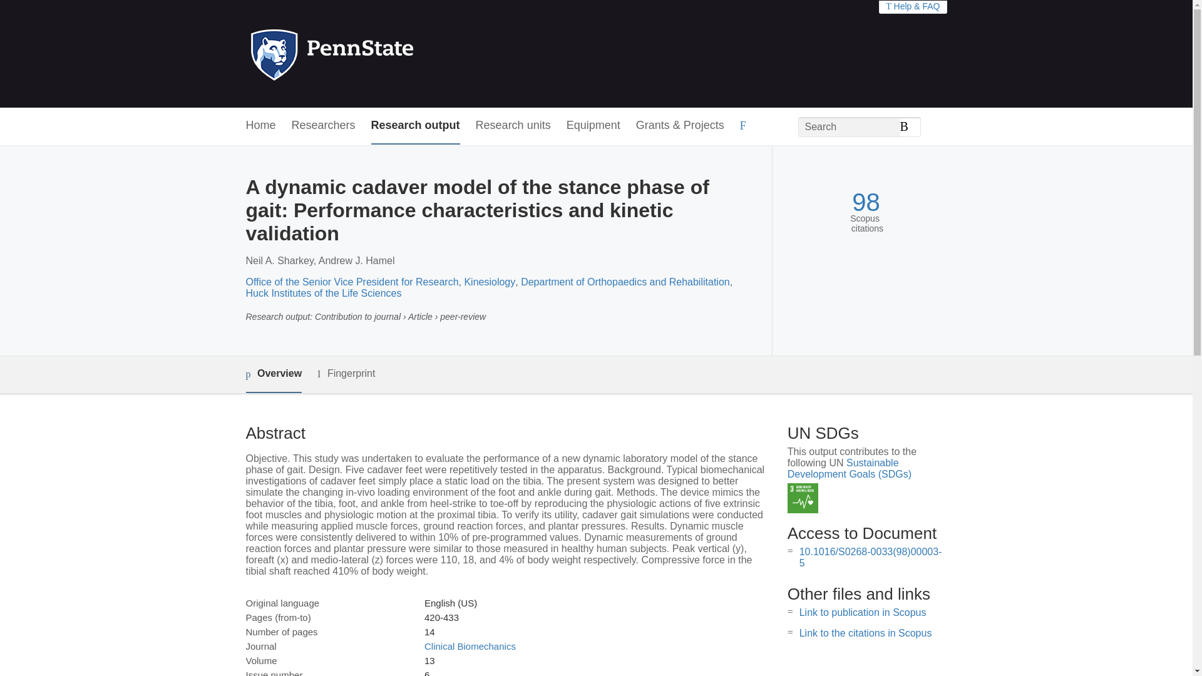 Image resolution: width=1202 pixels, height=676 pixels. Describe the element at coordinates (346, 374) in the screenshot. I see `Fingerprint` at that location.